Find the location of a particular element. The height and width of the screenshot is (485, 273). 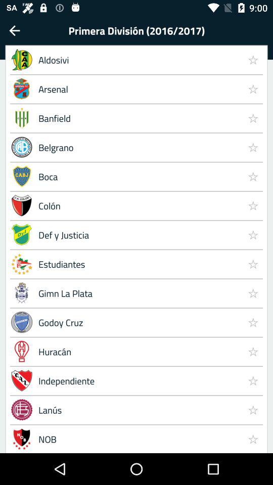

choose the item to the right of the banfield item is located at coordinates (253, 147).